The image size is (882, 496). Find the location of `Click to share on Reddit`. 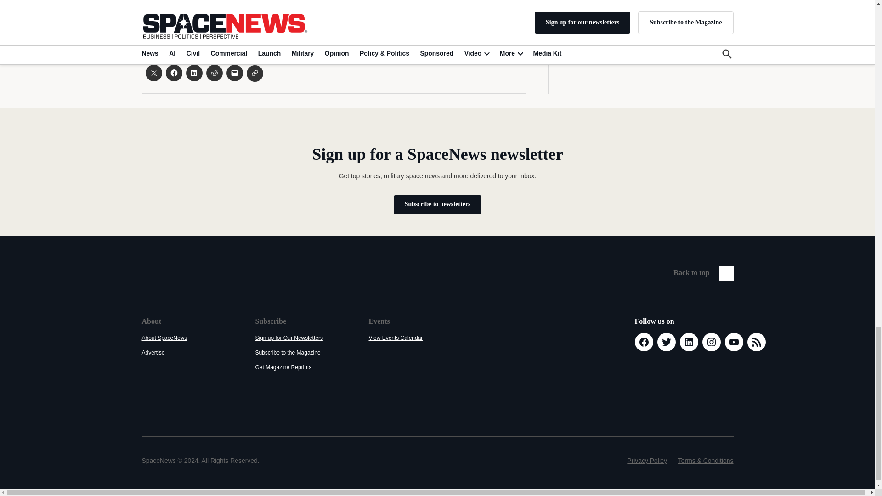

Click to share on Reddit is located at coordinates (214, 73).